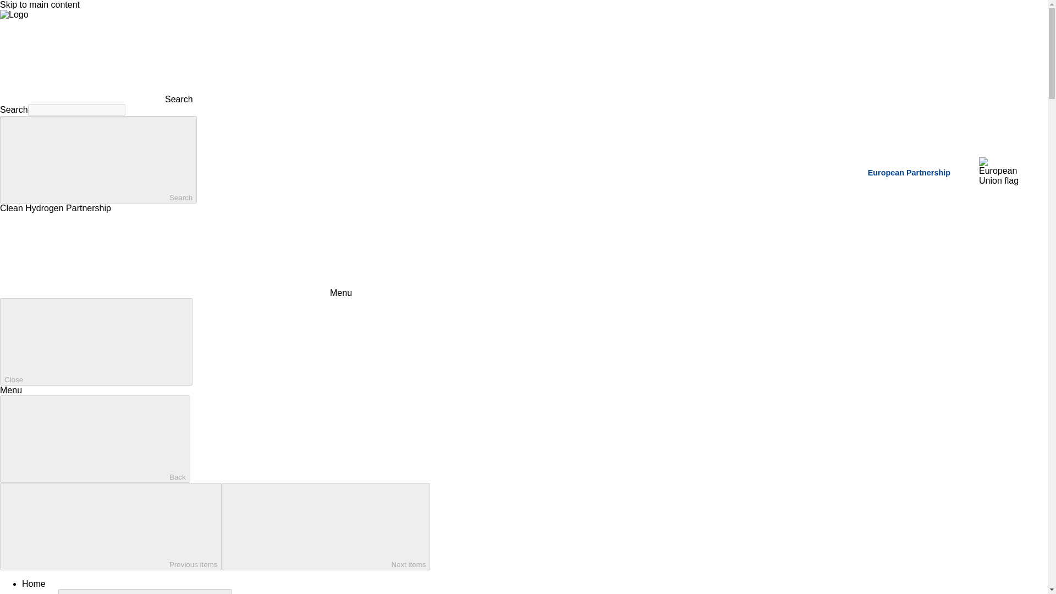 The height and width of the screenshot is (594, 1056). What do you see at coordinates (176, 293) in the screenshot?
I see `Menu` at bounding box center [176, 293].